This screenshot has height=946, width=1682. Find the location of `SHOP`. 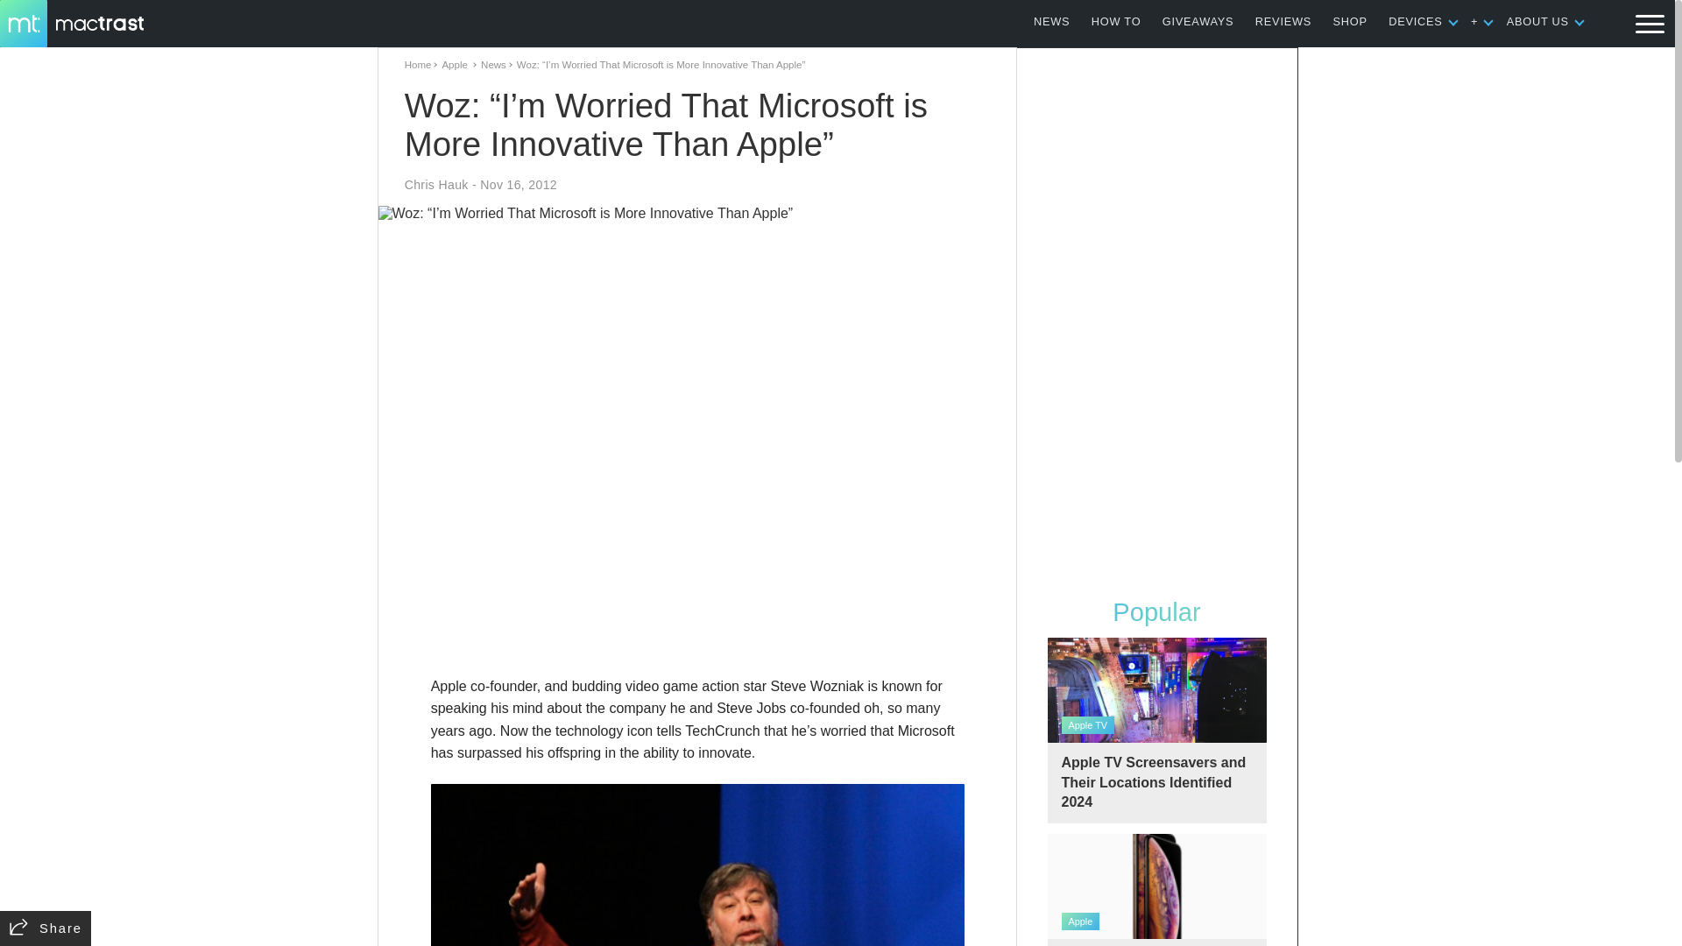

SHOP is located at coordinates (1350, 21).